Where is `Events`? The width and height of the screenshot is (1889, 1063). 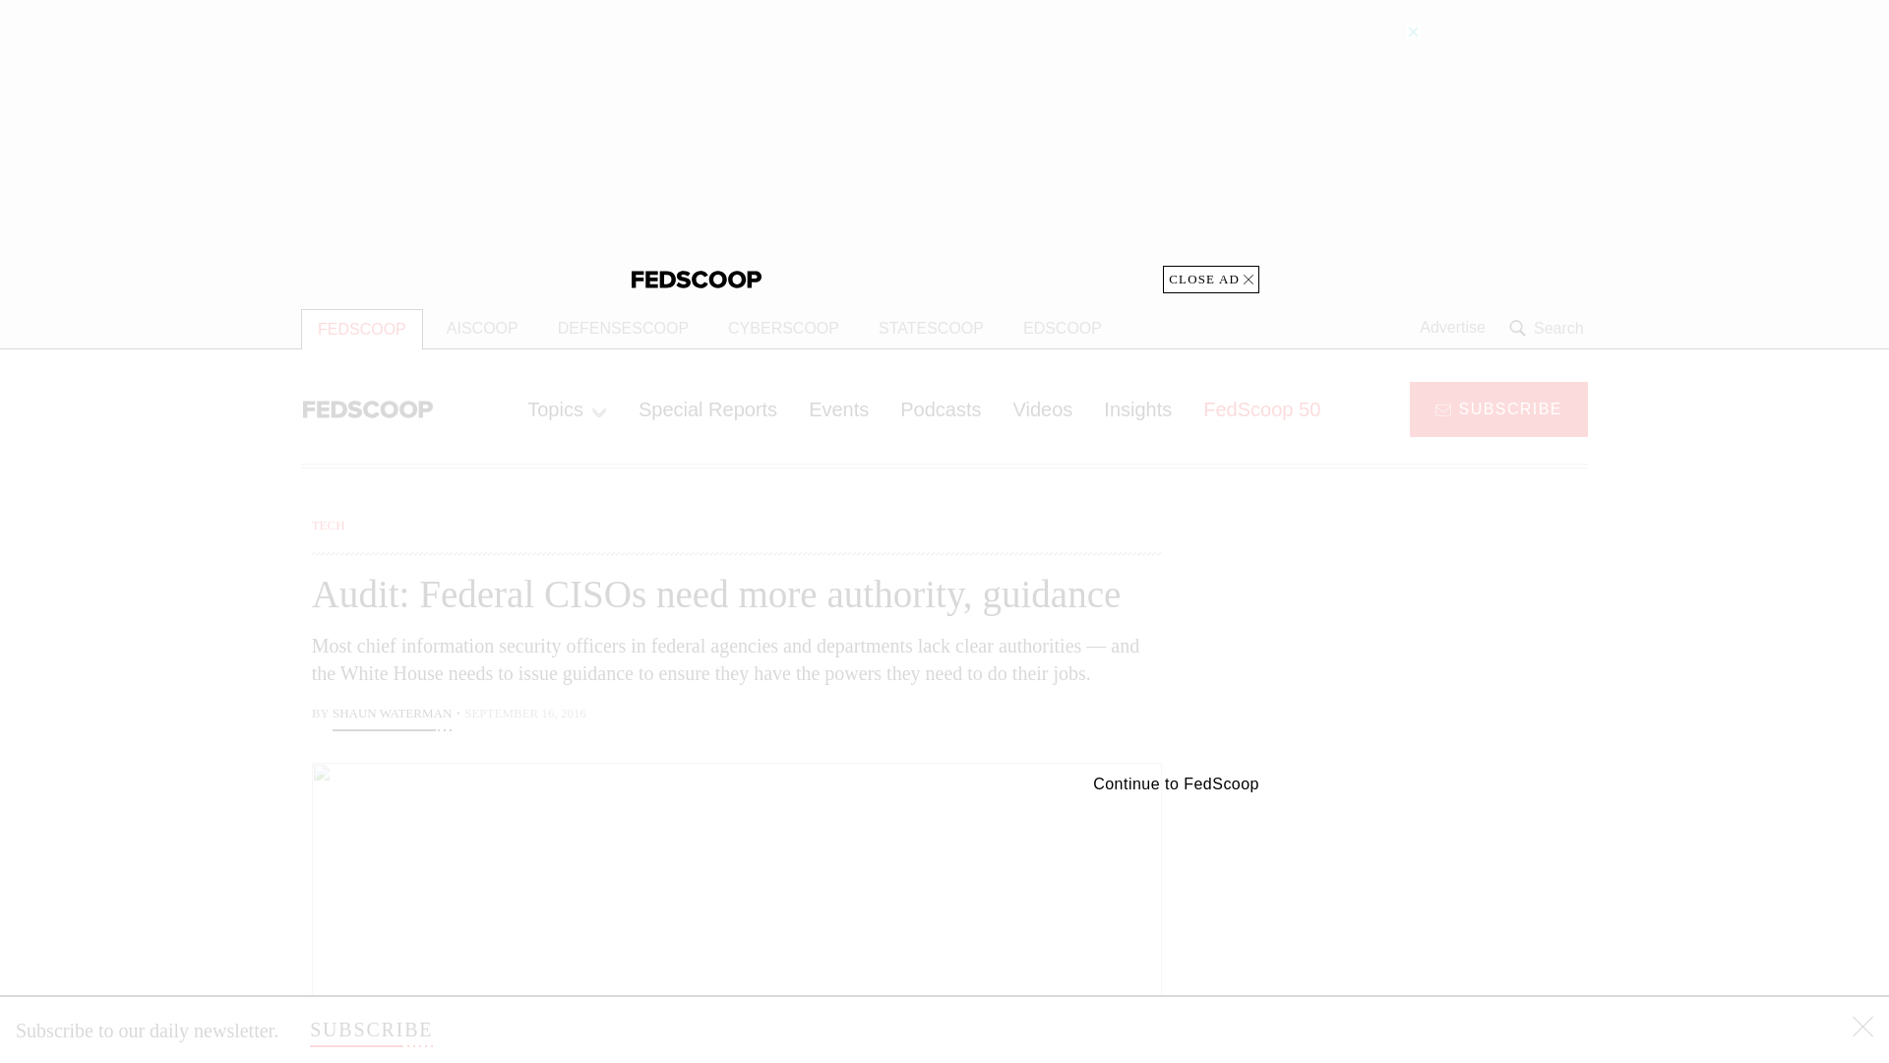 Events is located at coordinates (838, 408).